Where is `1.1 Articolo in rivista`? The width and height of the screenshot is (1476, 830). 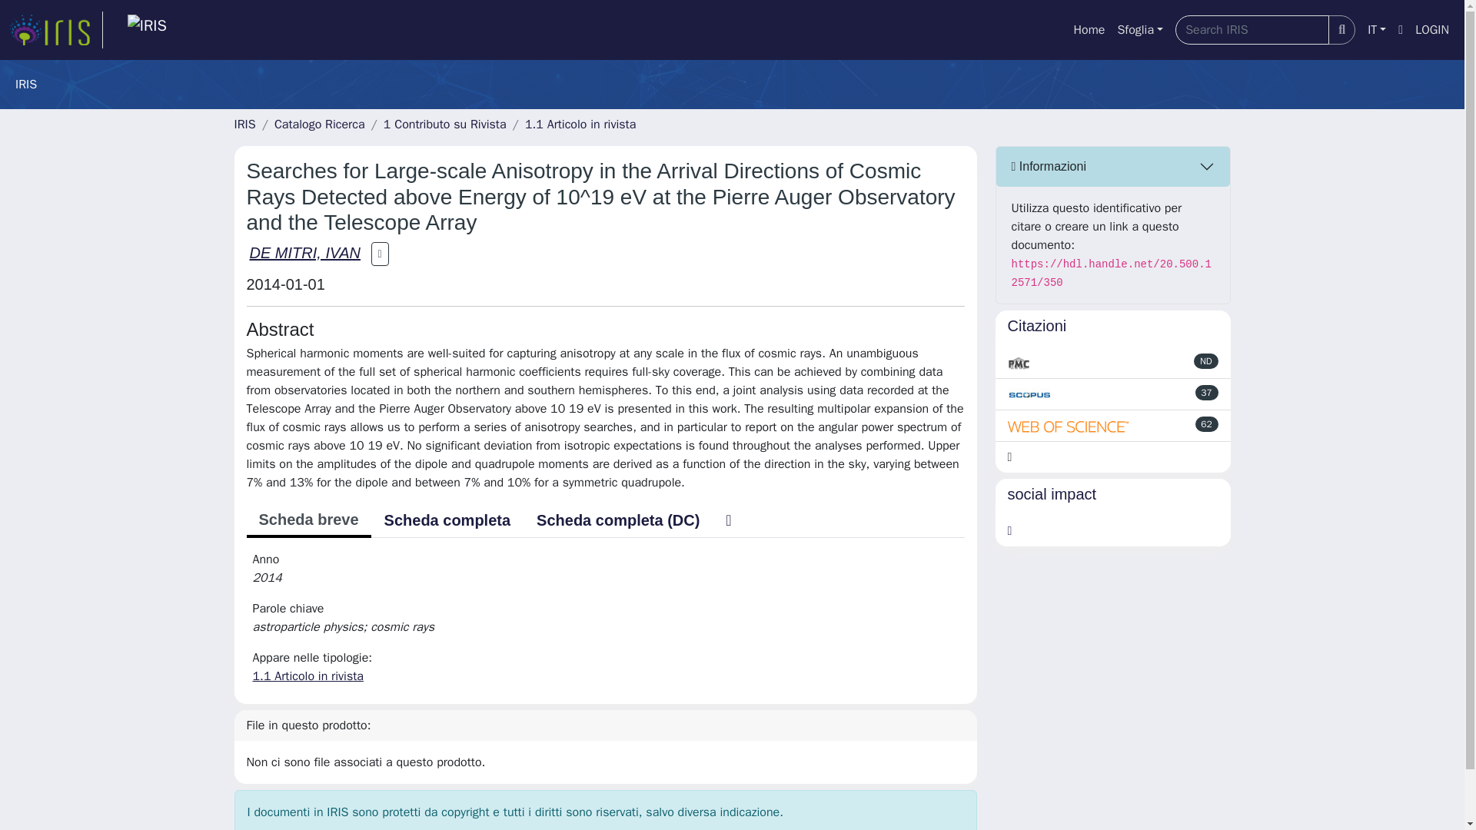 1.1 Articolo in rivista is located at coordinates (580, 124).